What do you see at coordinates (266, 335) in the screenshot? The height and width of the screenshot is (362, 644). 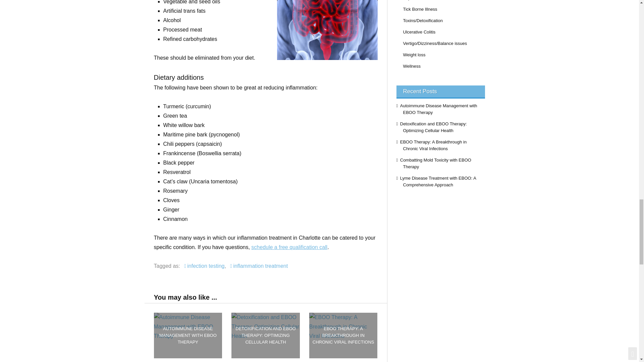 I see `Detoxification and EBOO Therapy: Optimizing Cellular Health` at bounding box center [266, 335].